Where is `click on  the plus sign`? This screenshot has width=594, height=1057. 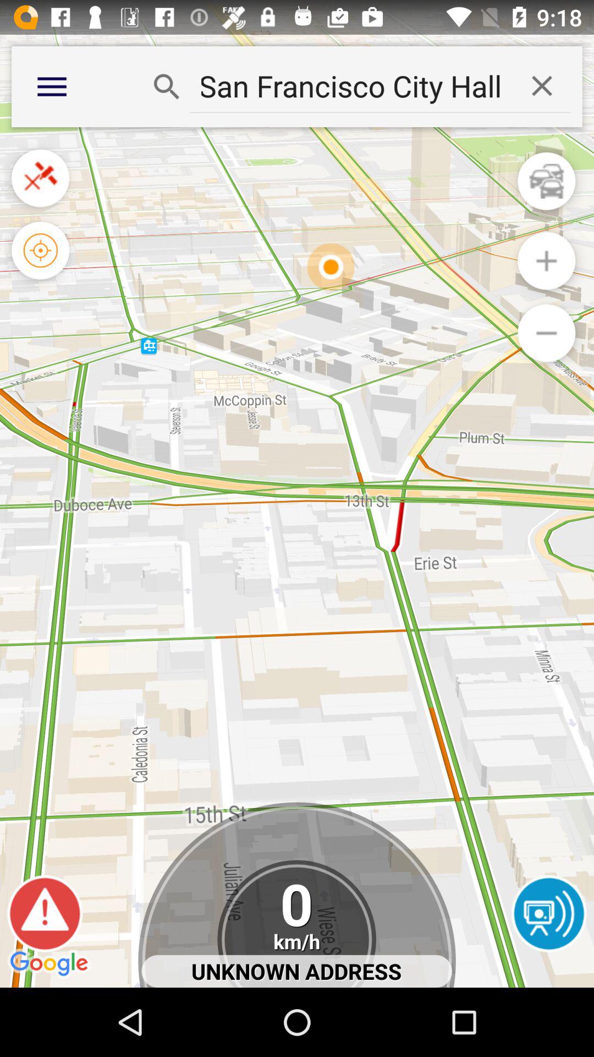
click on  the plus sign is located at coordinates (546, 261).